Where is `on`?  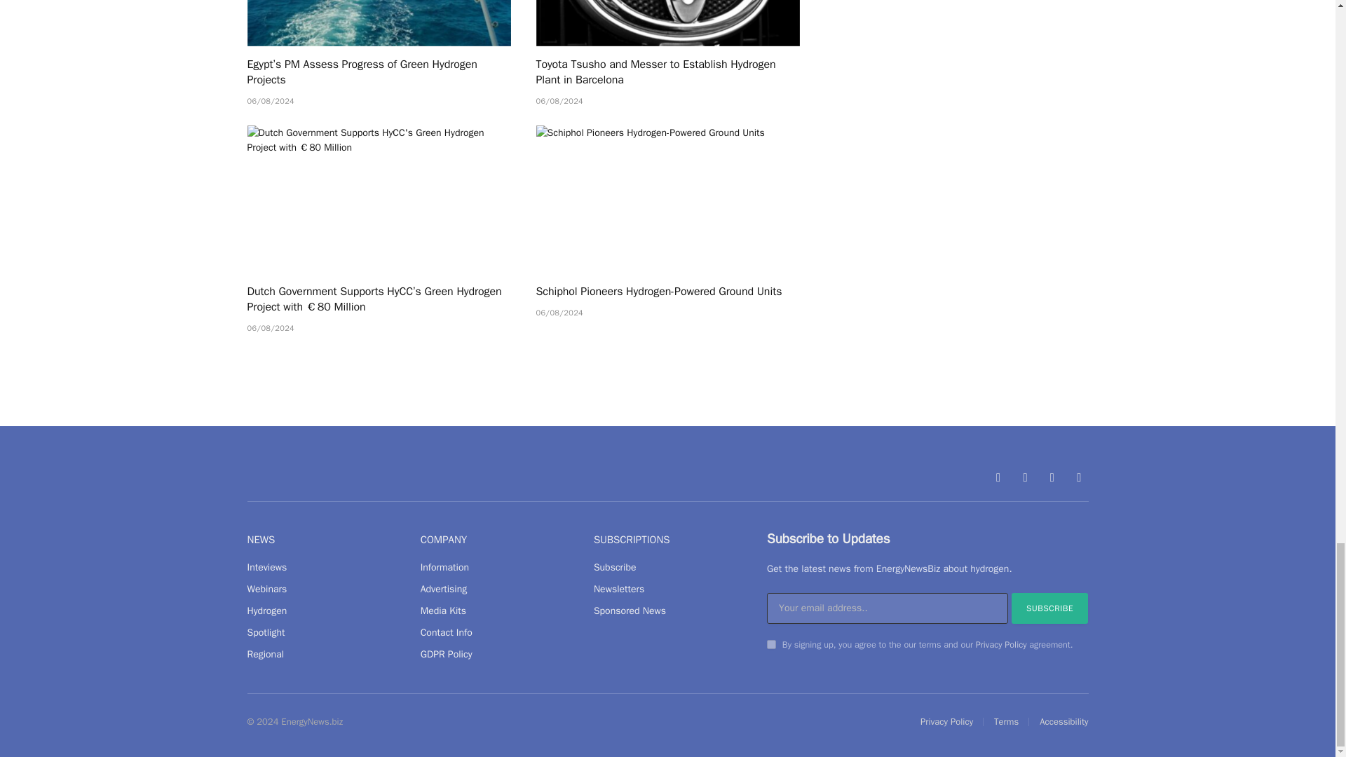 on is located at coordinates (771, 643).